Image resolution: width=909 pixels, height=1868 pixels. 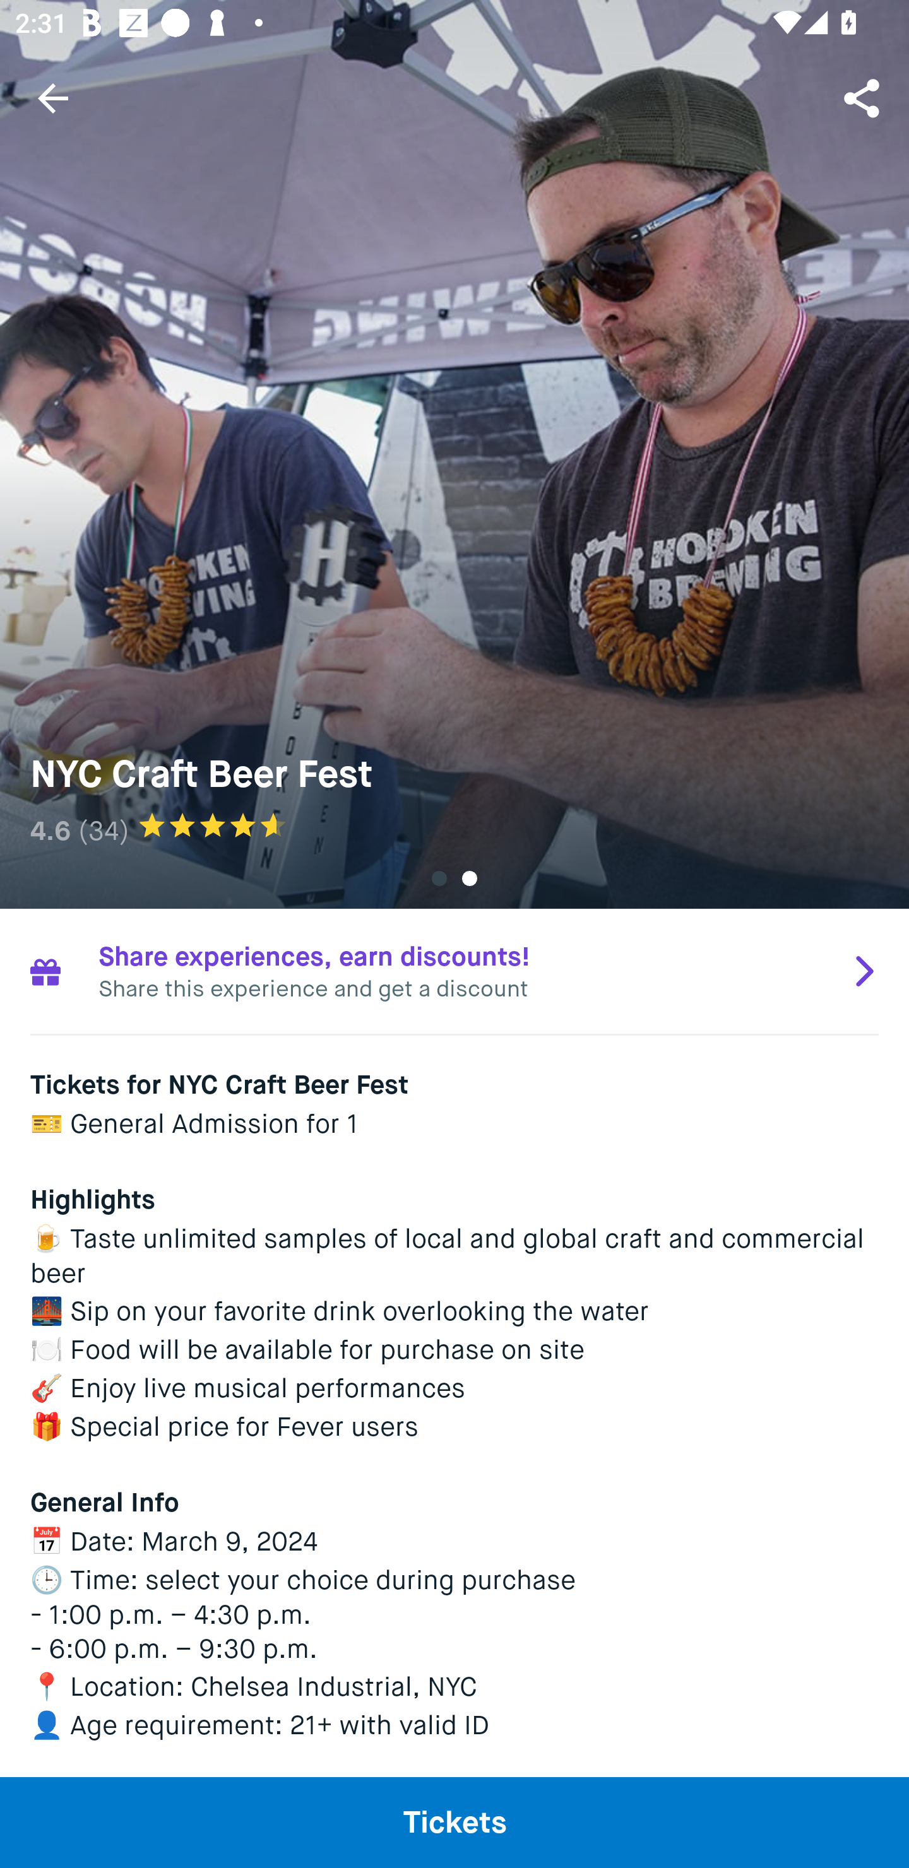 What do you see at coordinates (454, 1822) in the screenshot?
I see `Tickets` at bounding box center [454, 1822].